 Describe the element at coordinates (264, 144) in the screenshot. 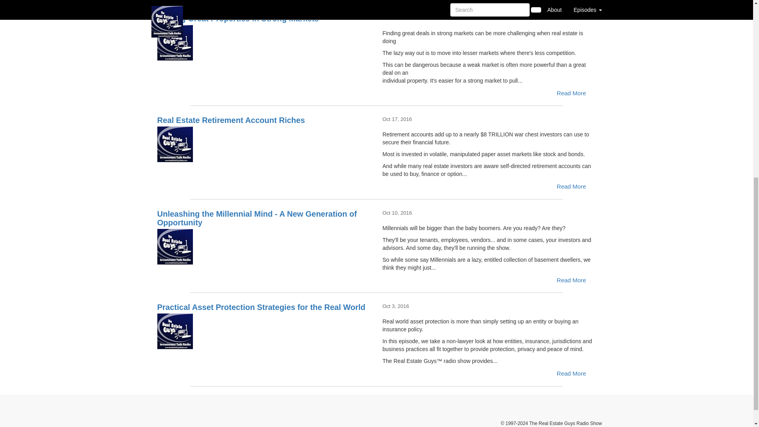

I see `Real Estate Retirement Account Riches` at that location.